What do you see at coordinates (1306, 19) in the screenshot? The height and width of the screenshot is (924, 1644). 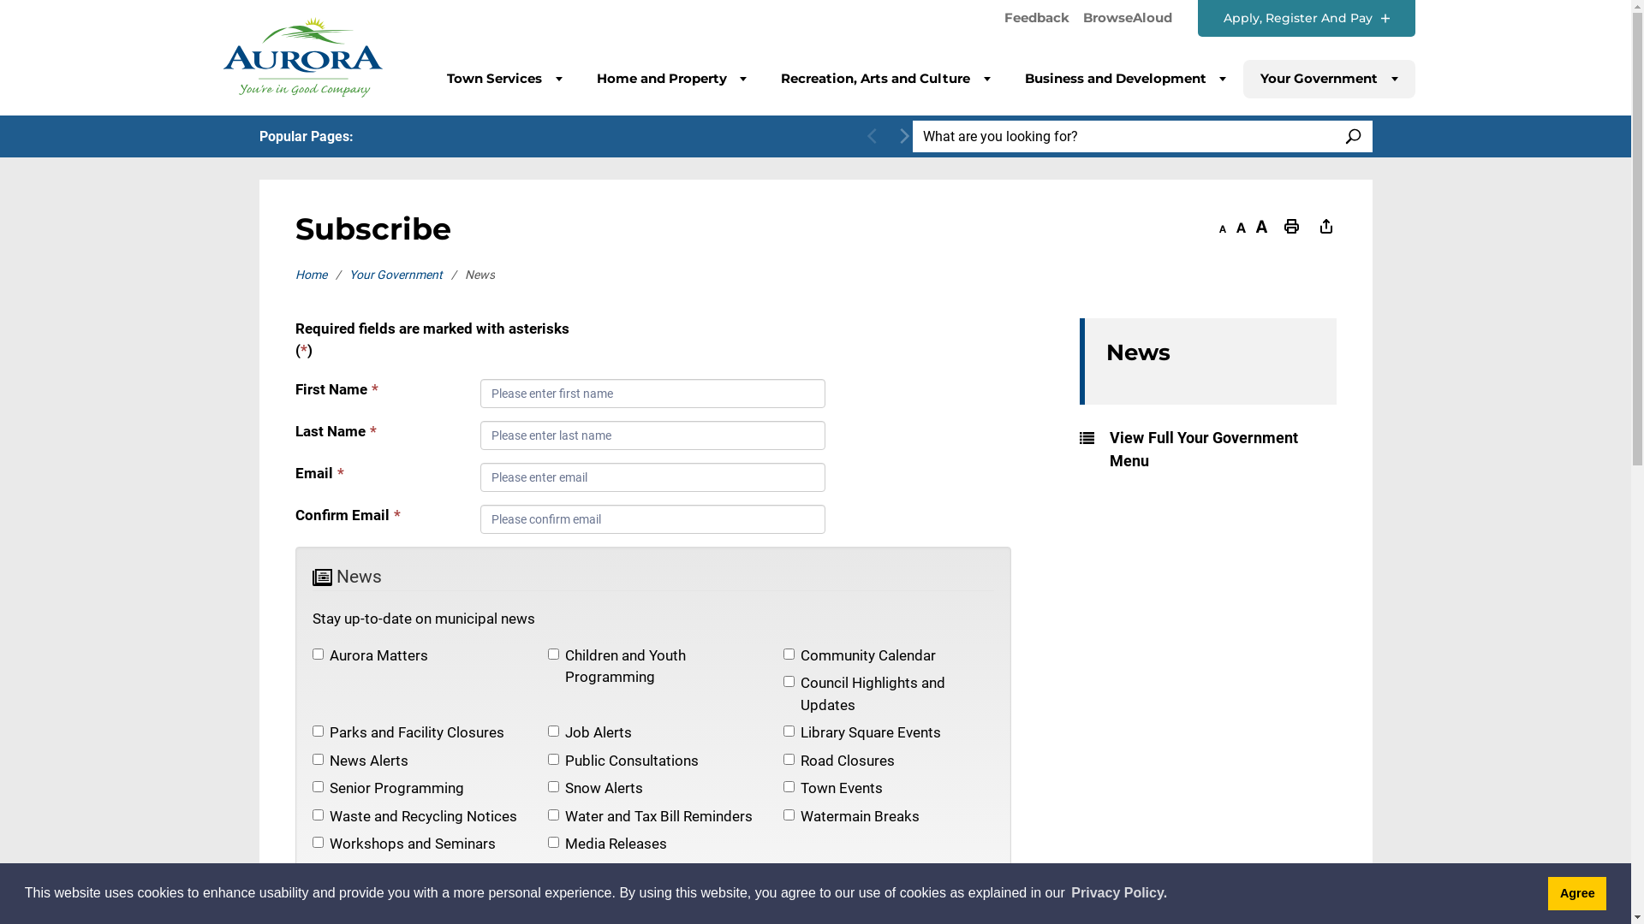 I see `Apply, Register And Pay` at bounding box center [1306, 19].